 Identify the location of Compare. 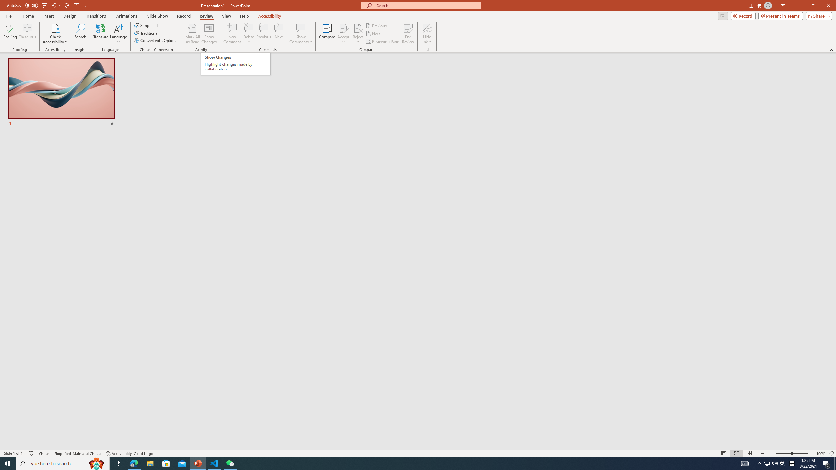
(327, 34).